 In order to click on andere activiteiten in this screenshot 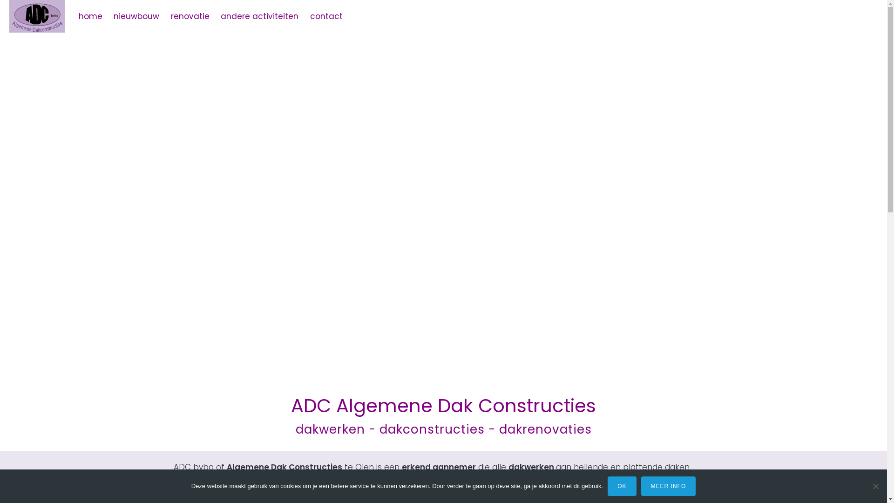, I will do `click(260, 16)`.